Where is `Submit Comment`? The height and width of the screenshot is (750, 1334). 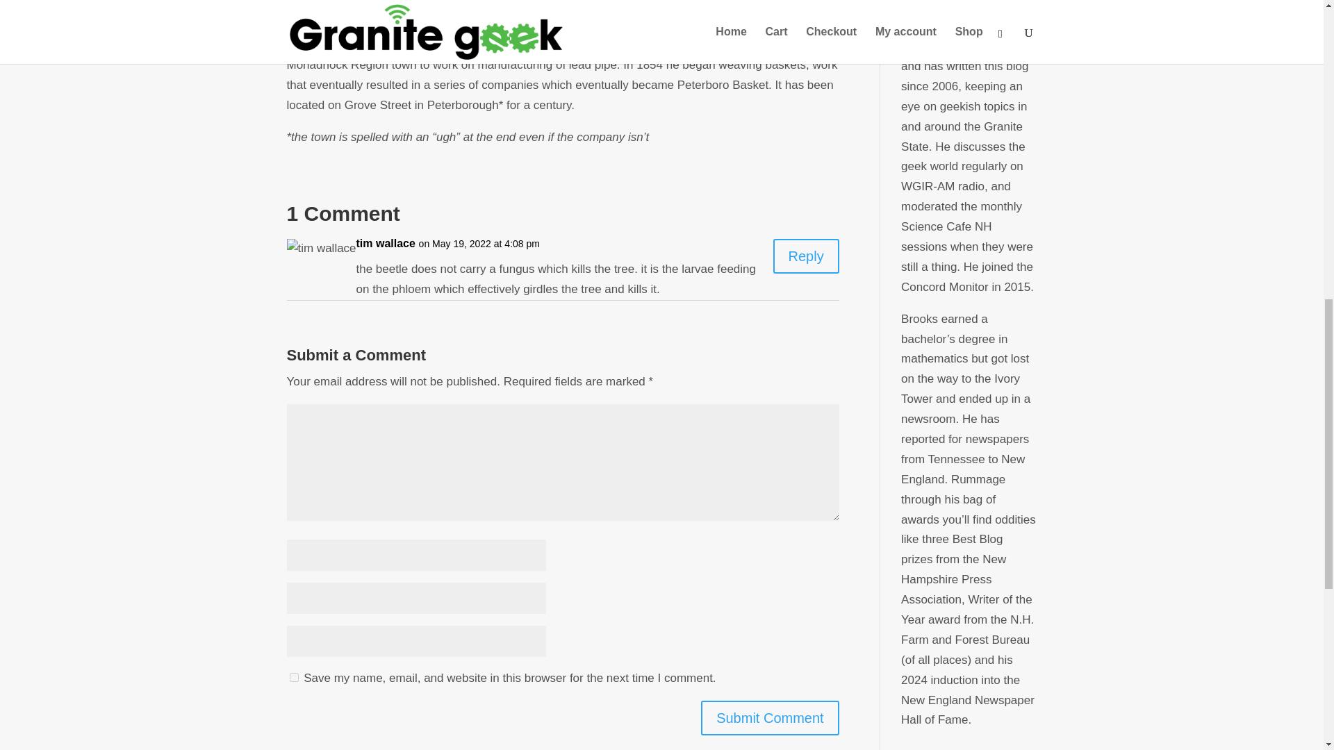 Submit Comment is located at coordinates (770, 718).